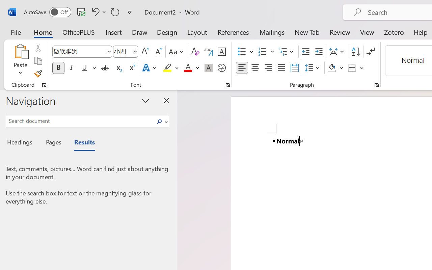 This screenshot has width=432, height=270. I want to click on Paste, so click(20, 51).